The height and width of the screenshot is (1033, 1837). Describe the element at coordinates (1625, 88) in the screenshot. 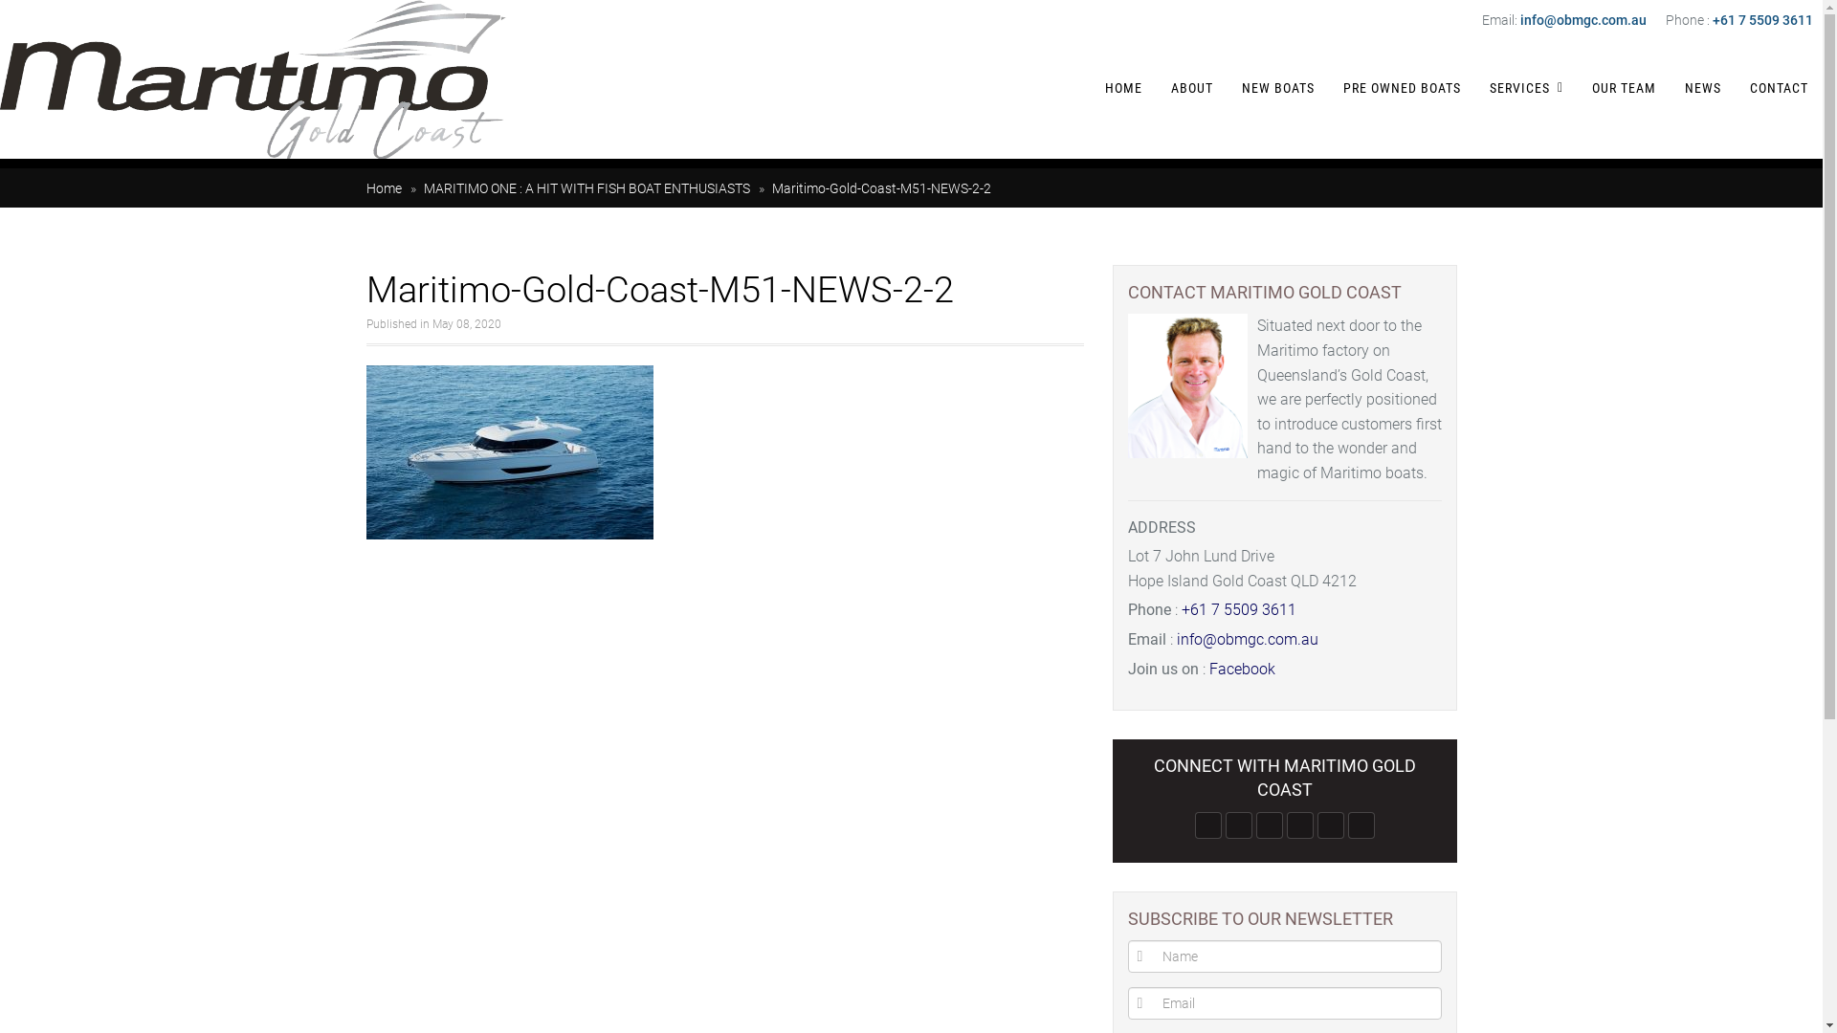

I see `OUR TEAM` at that location.